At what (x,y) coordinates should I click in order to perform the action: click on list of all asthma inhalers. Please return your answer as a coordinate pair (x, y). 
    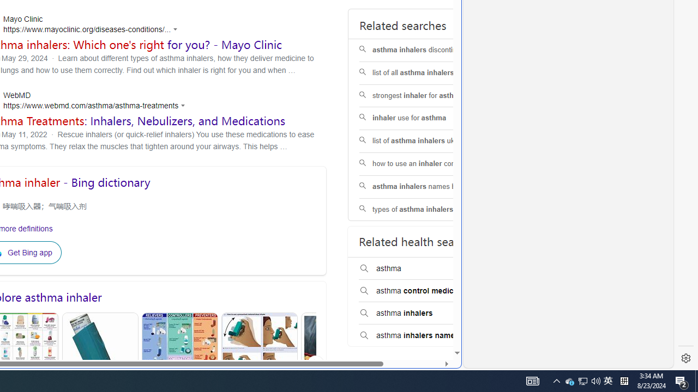
    Looking at the image, I should click on (429, 73).